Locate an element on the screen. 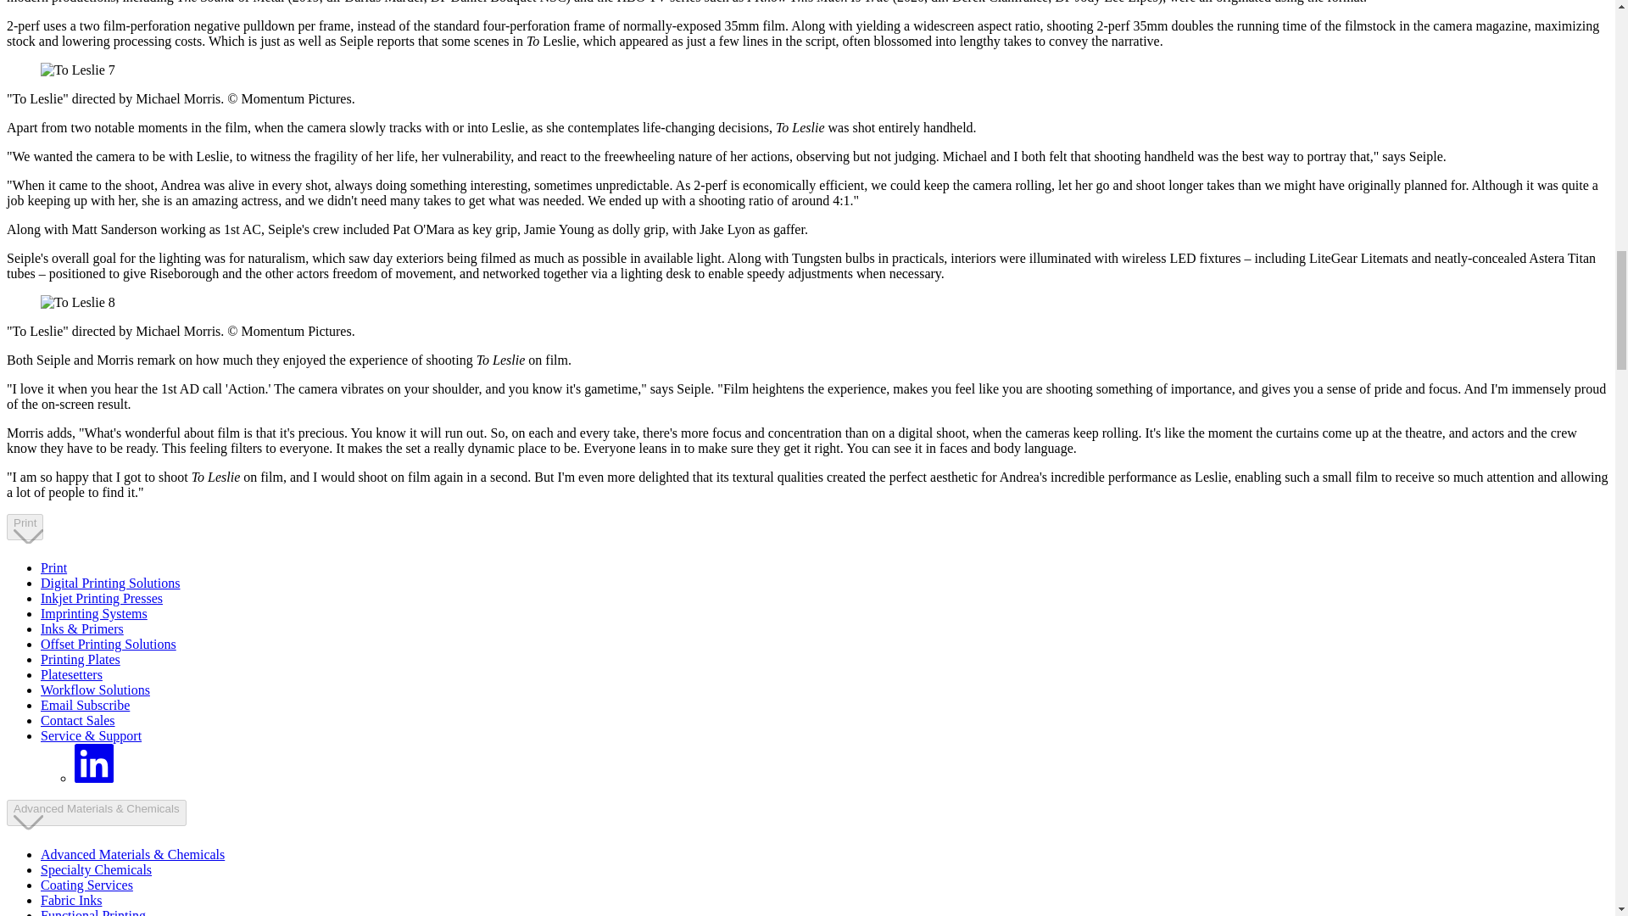 The width and height of the screenshot is (1628, 916). Email Subscribe is located at coordinates (85, 705).